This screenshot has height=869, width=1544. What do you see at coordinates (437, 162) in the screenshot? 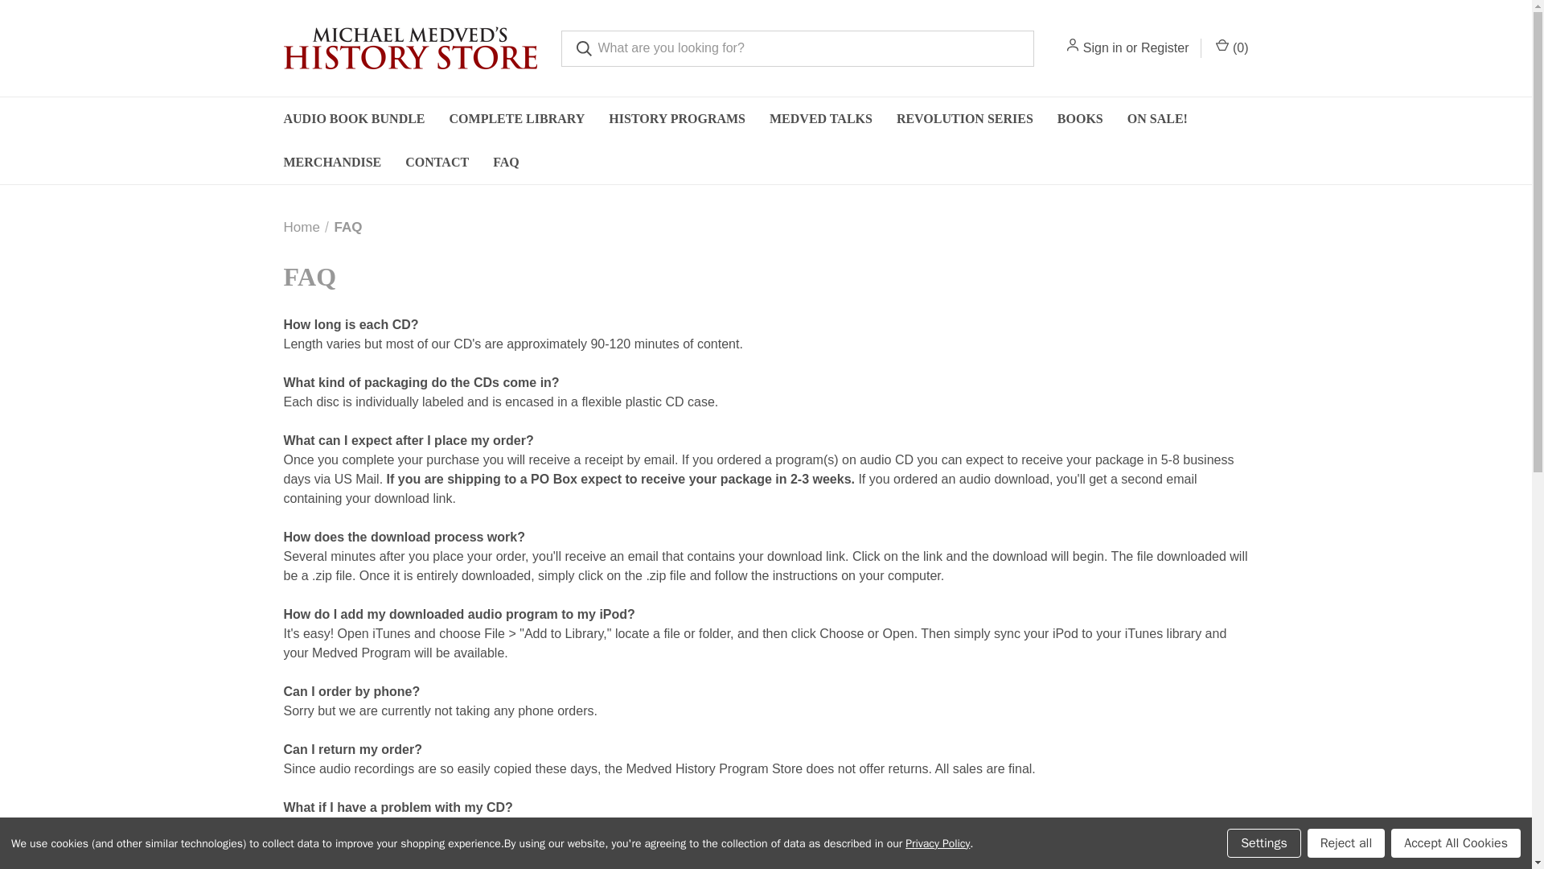
I see `CONTACT` at bounding box center [437, 162].